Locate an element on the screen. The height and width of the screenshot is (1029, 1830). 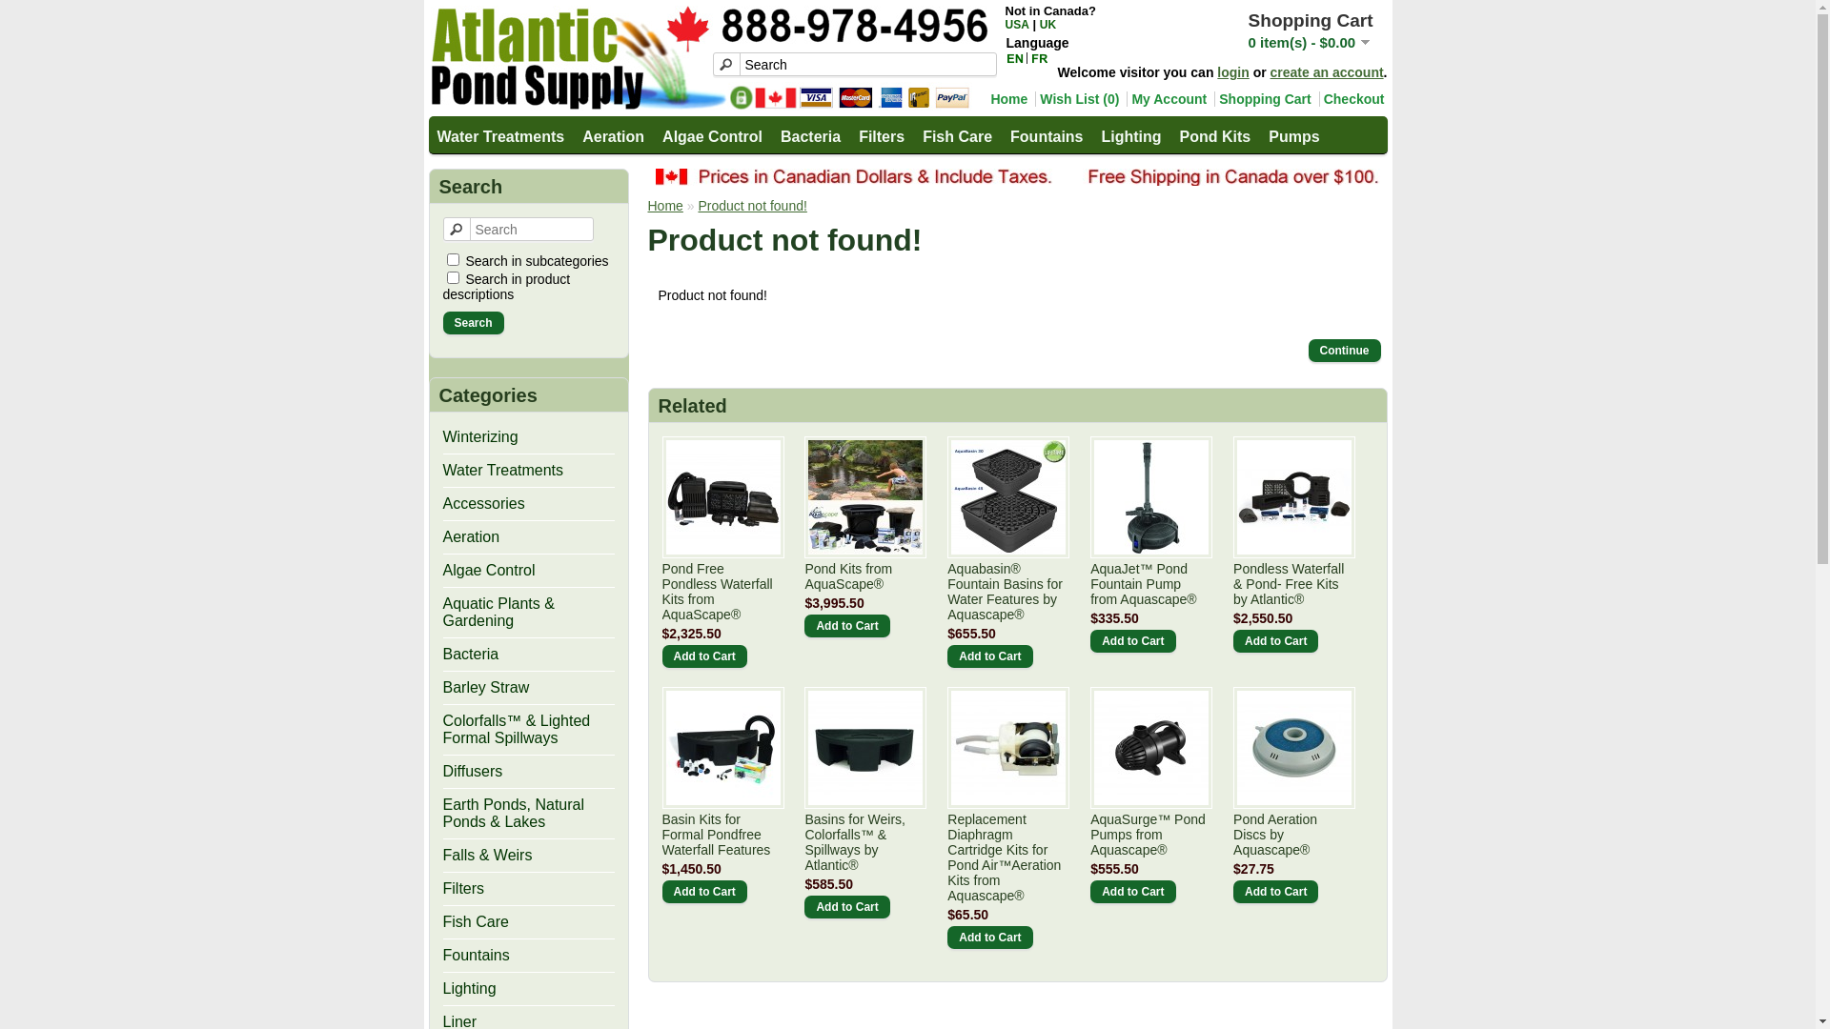
My Account is located at coordinates (1167, 99).